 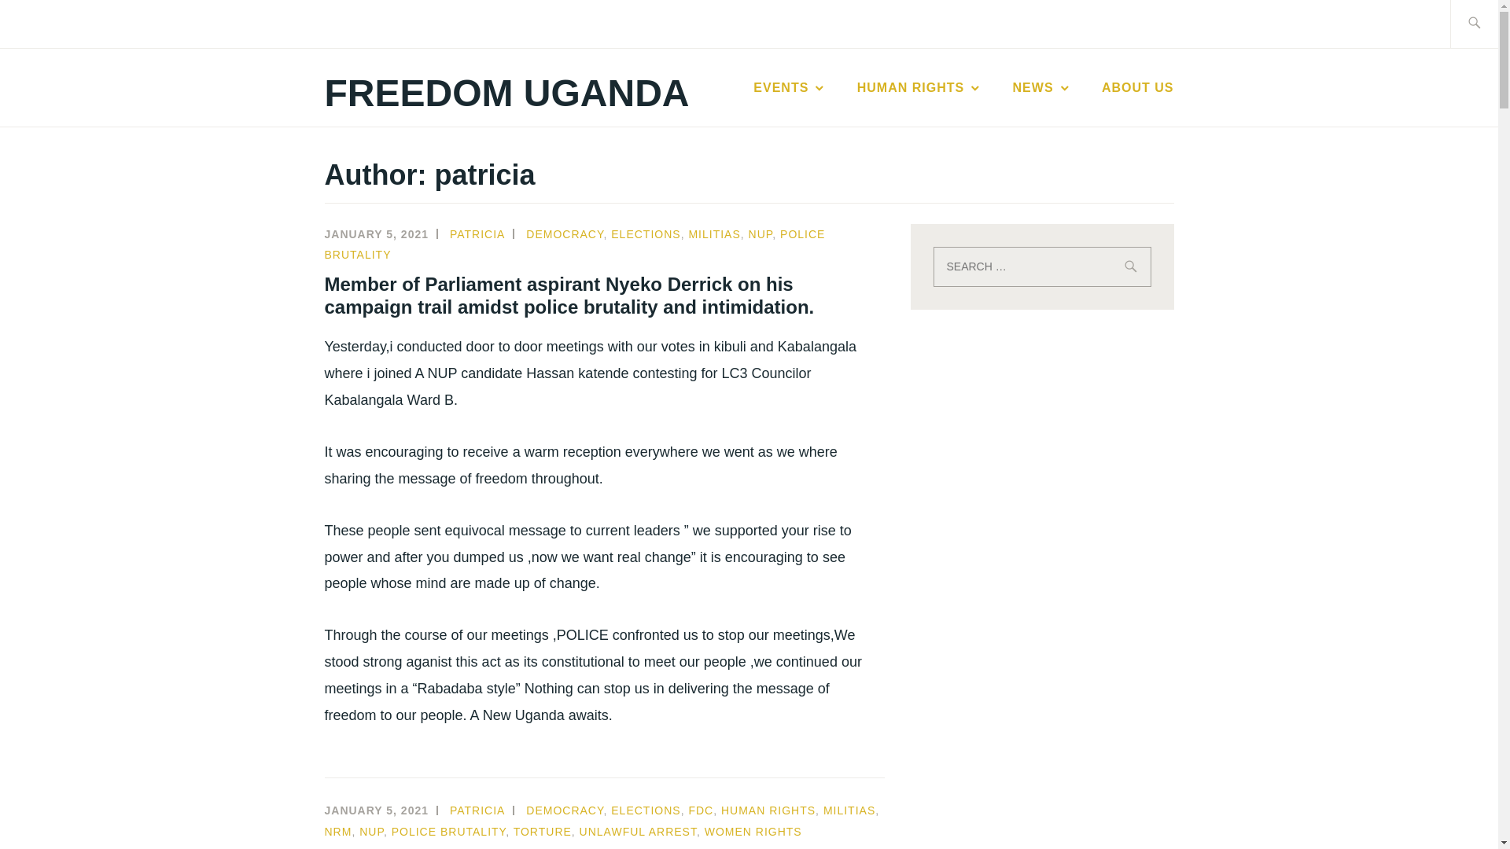 What do you see at coordinates (646, 810) in the screenshot?
I see `ELECTIONS` at bounding box center [646, 810].